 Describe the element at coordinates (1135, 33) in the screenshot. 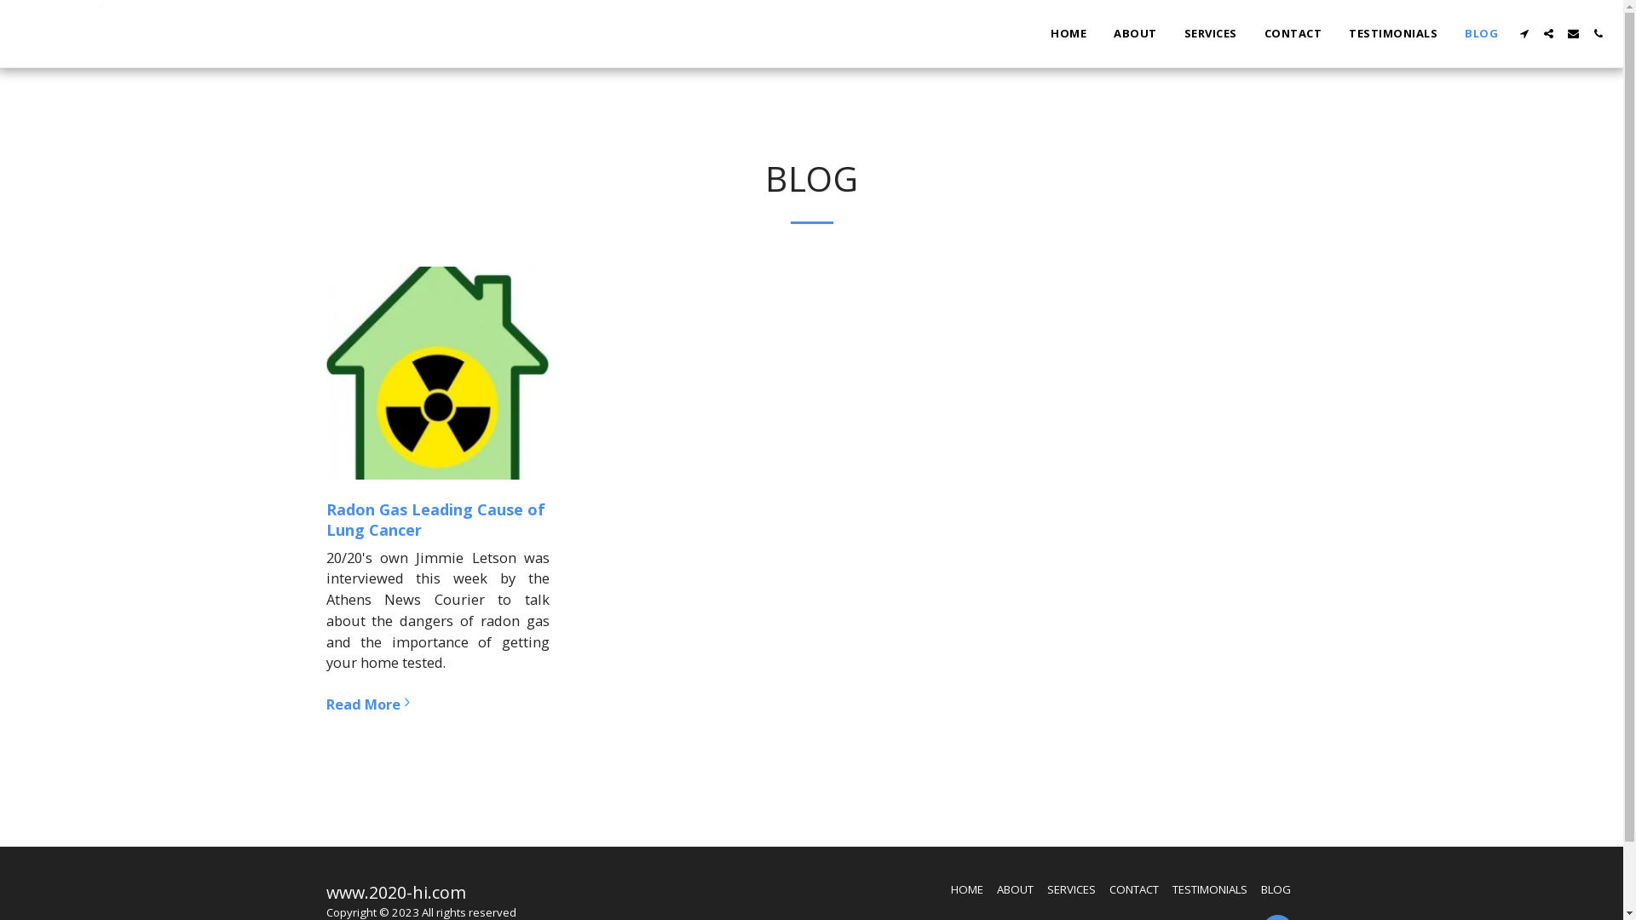

I see `ABOUT` at that location.